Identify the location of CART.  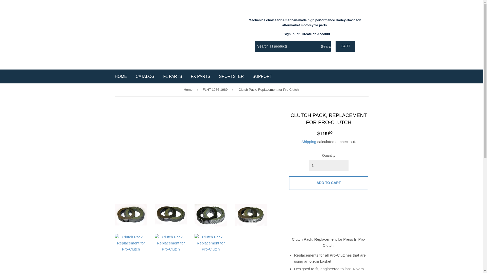
(345, 46).